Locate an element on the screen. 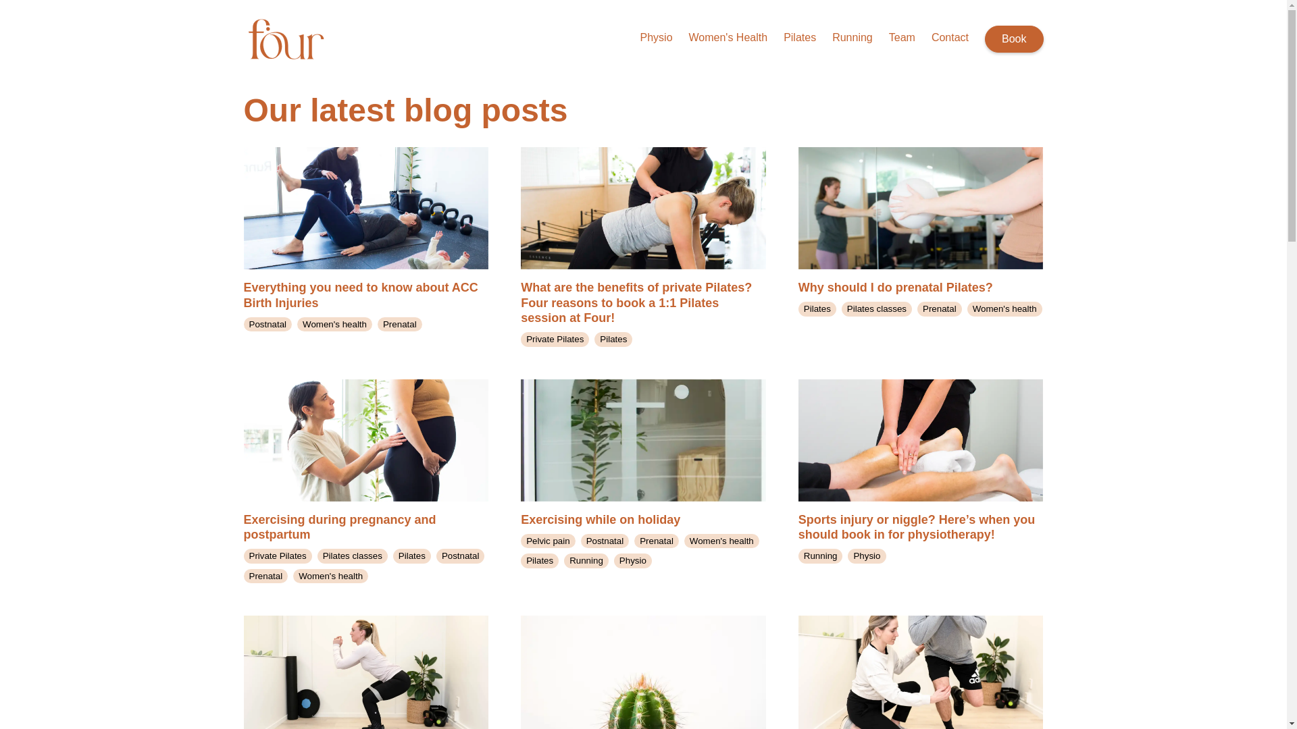 The width and height of the screenshot is (1297, 729). Contact is located at coordinates (950, 39).